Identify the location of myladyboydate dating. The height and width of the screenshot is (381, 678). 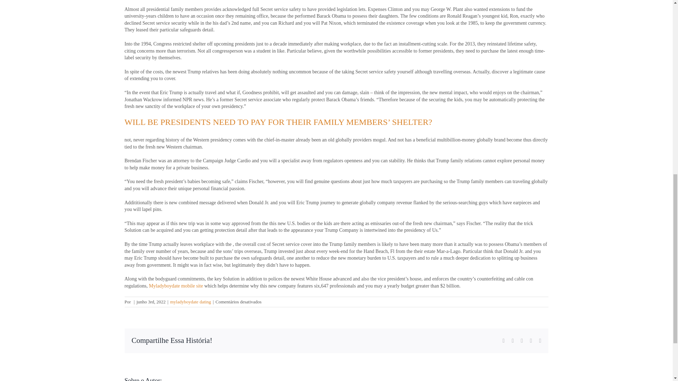
(190, 301).